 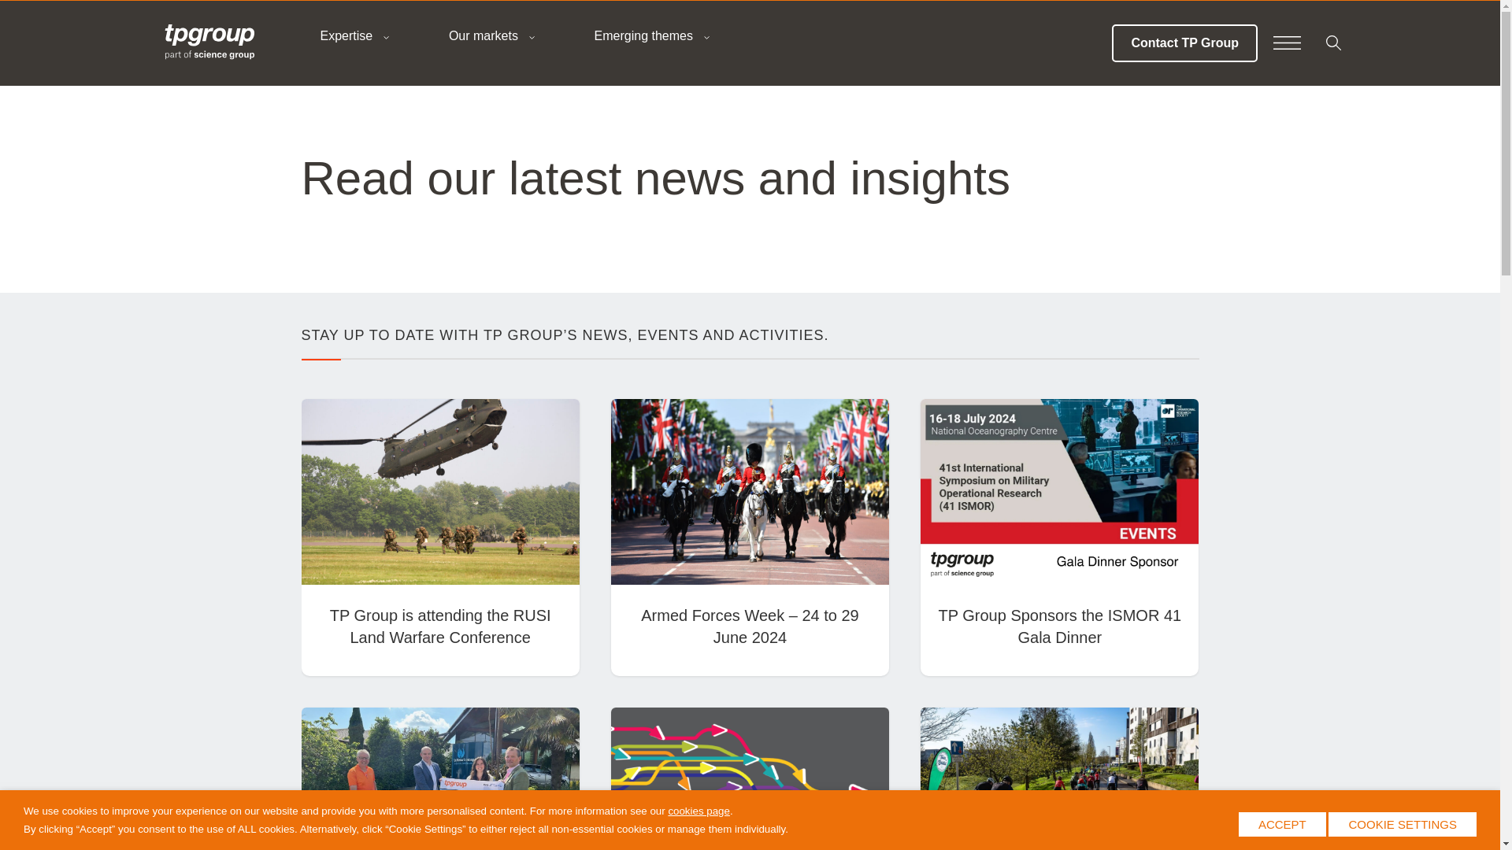 What do you see at coordinates (1058, 626) in the screenshot?
I see `TP Group Sponsors the ISMOR 41 Gala Dinner` at bounding box center [1058, 626].